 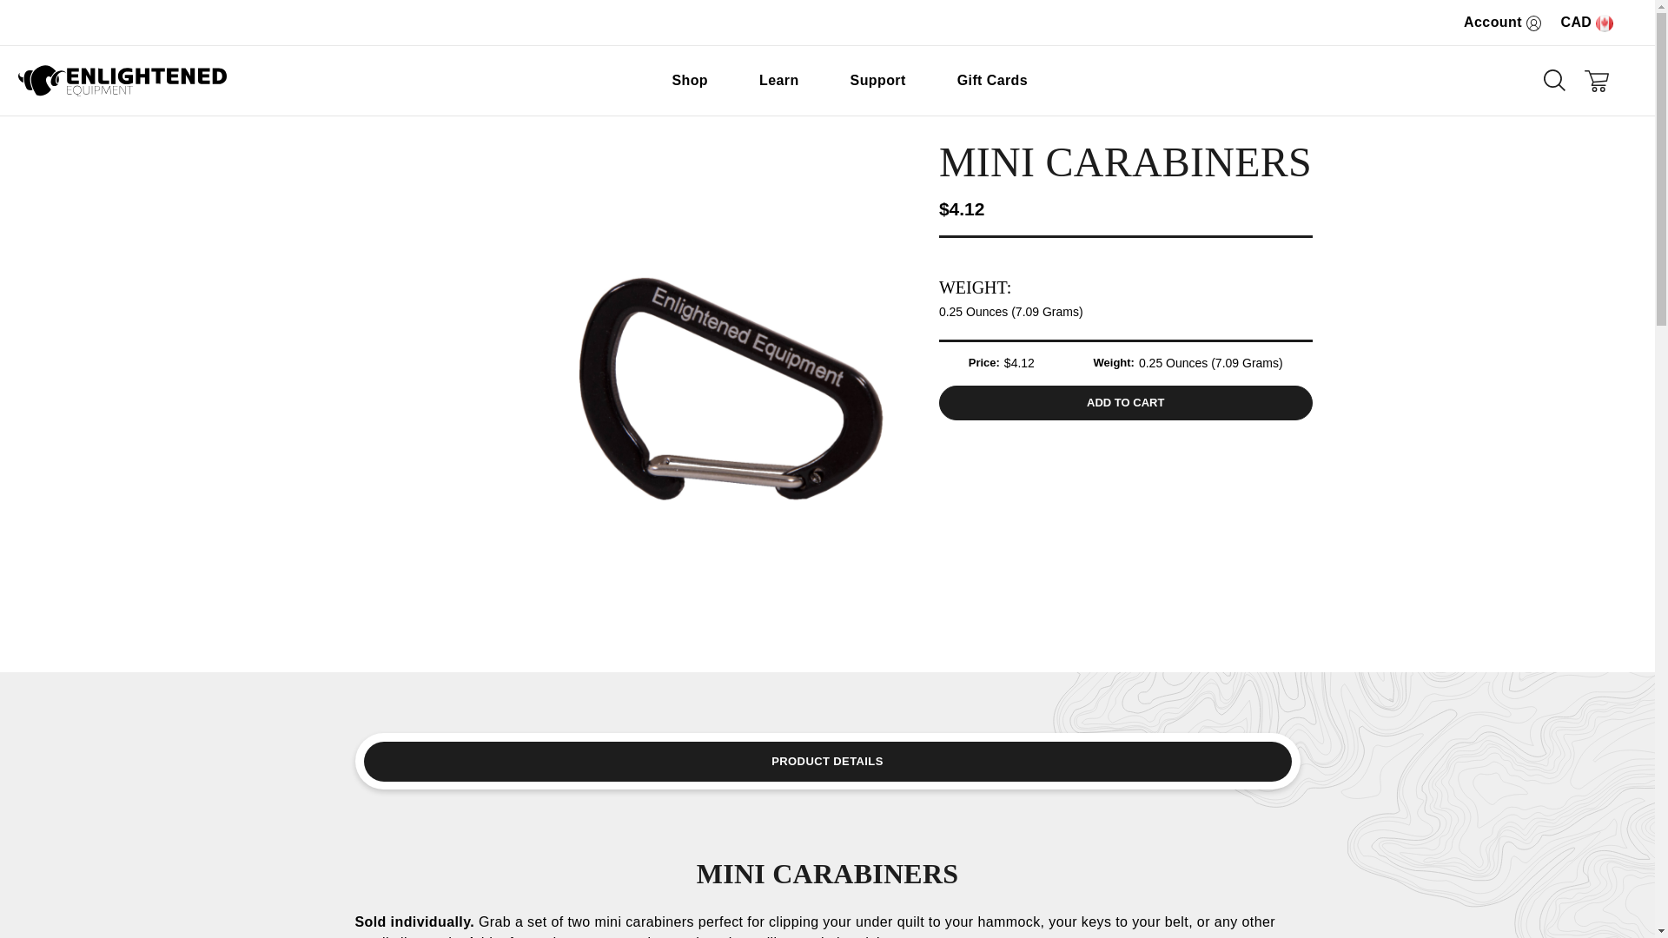 I want to click on Add to Cart, so click(x=1126, y=402).